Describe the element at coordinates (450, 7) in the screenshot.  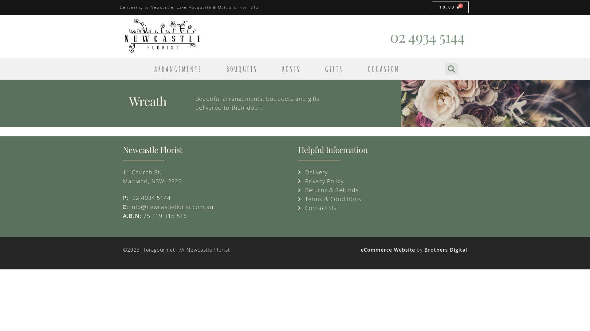
I see `$0.00
0` at that location.